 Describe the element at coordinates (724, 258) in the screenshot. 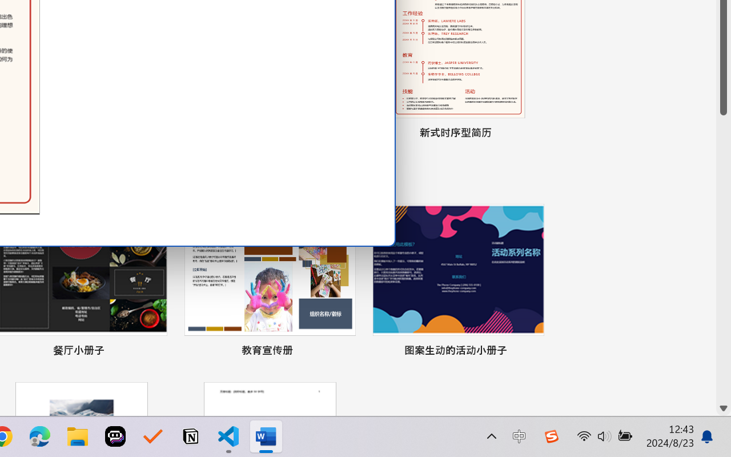

I see `Page down` at that location.